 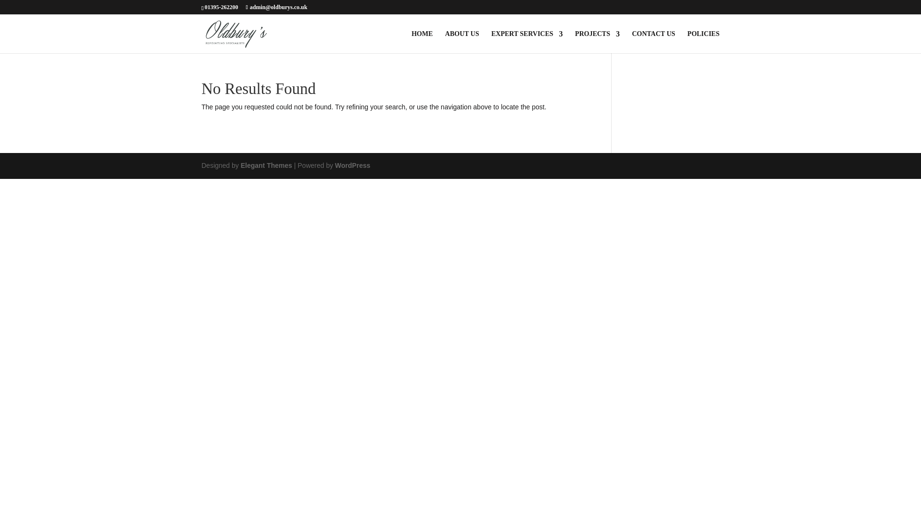 What do you see at coordinates (352, 165) in the screenshot?
I see `WordPress` at bounding box center [352, 165].